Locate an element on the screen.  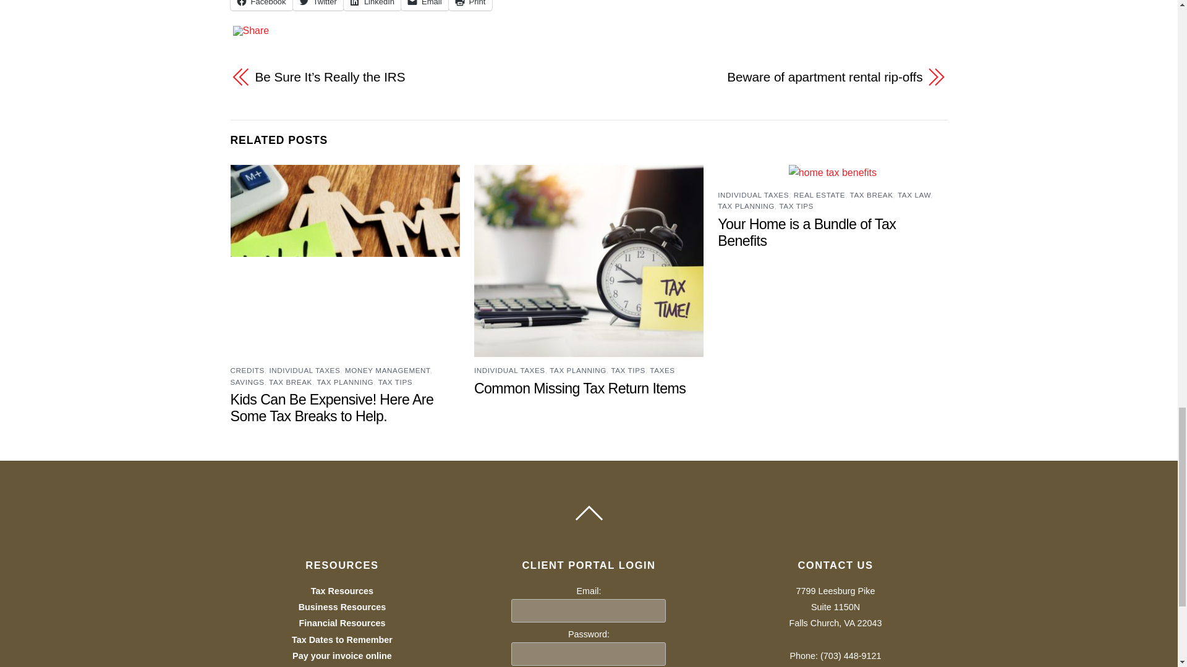
Click to print is located at coordinates (470, 5).